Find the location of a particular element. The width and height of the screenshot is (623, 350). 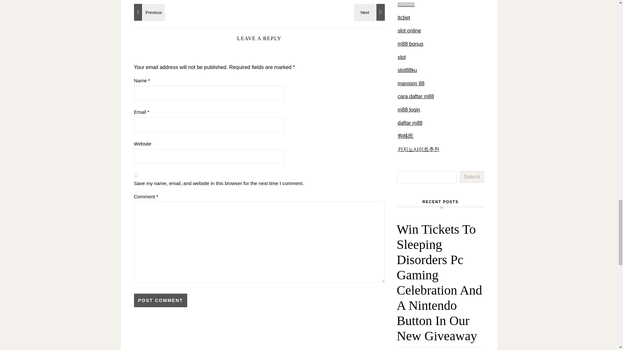

Post Comment is located at coordinates (160, 300).